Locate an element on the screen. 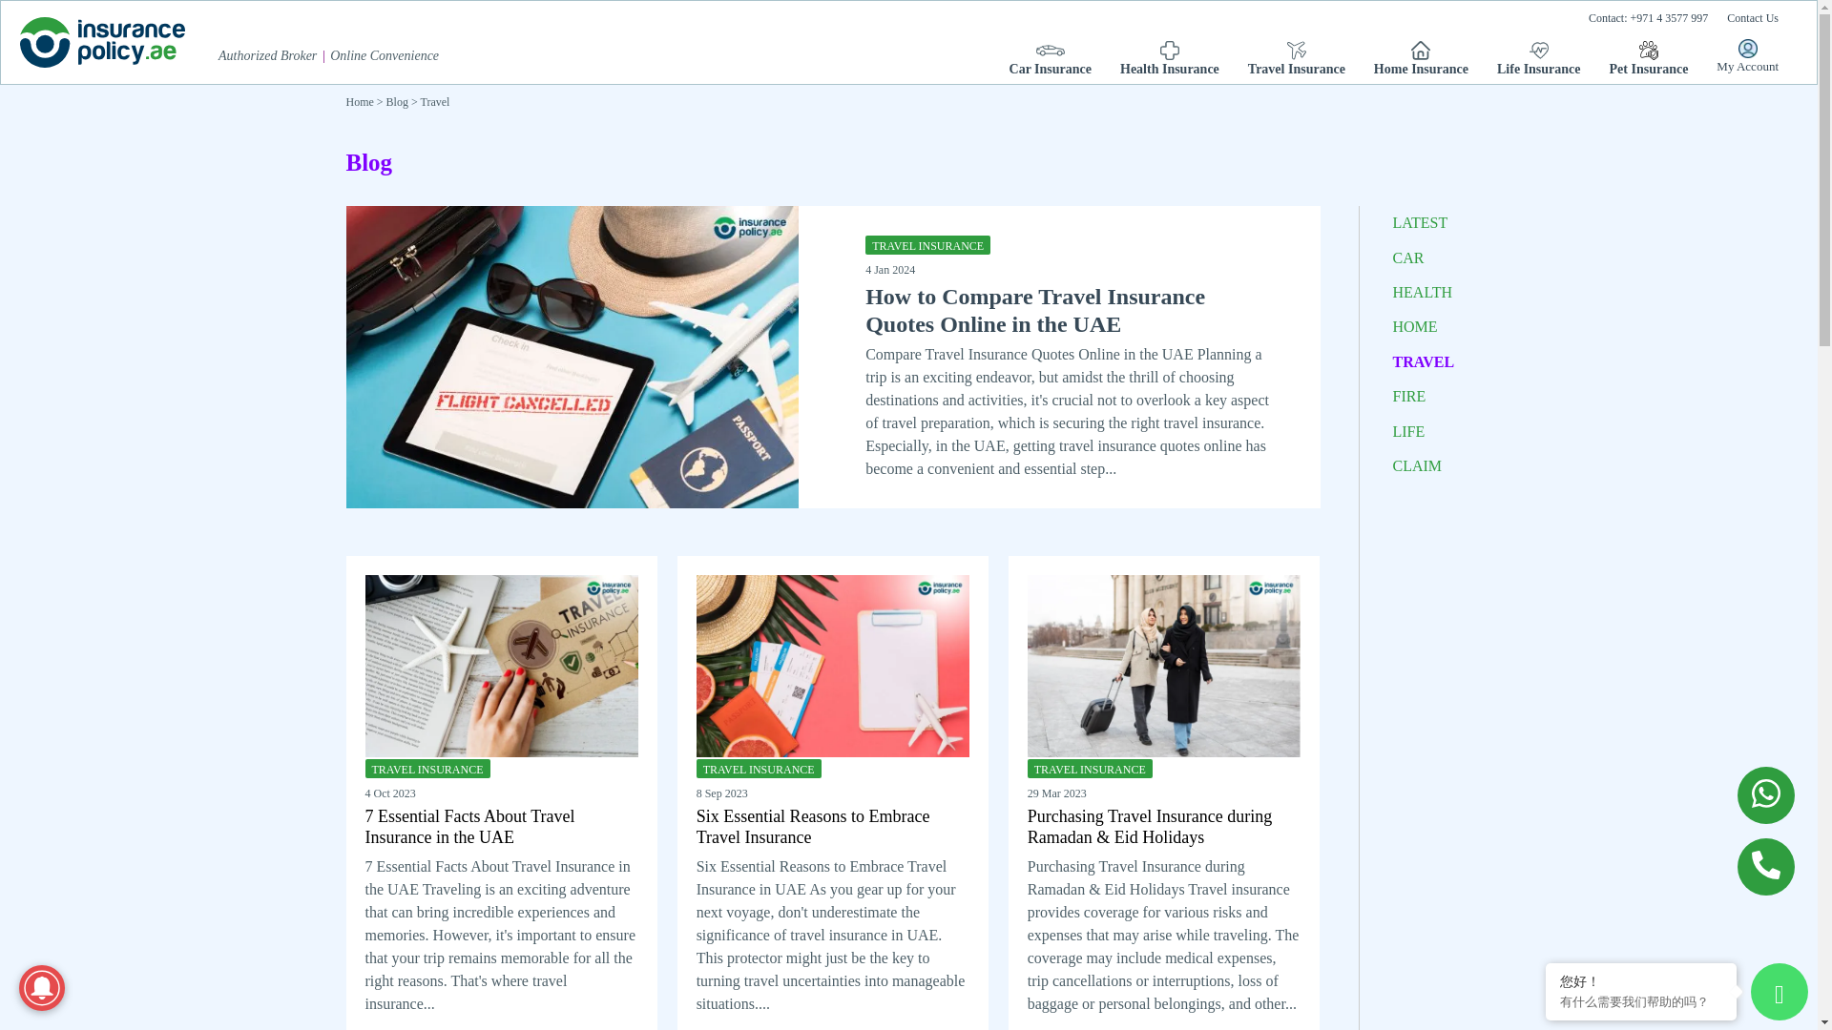  My Account is located at coordinates (1747, 55).